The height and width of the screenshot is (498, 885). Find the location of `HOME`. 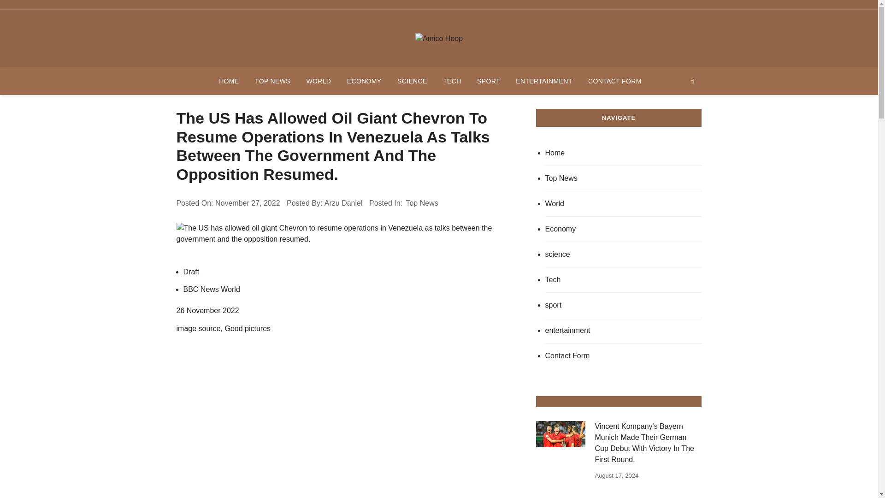

HOME is located at coordinates (229, 81).